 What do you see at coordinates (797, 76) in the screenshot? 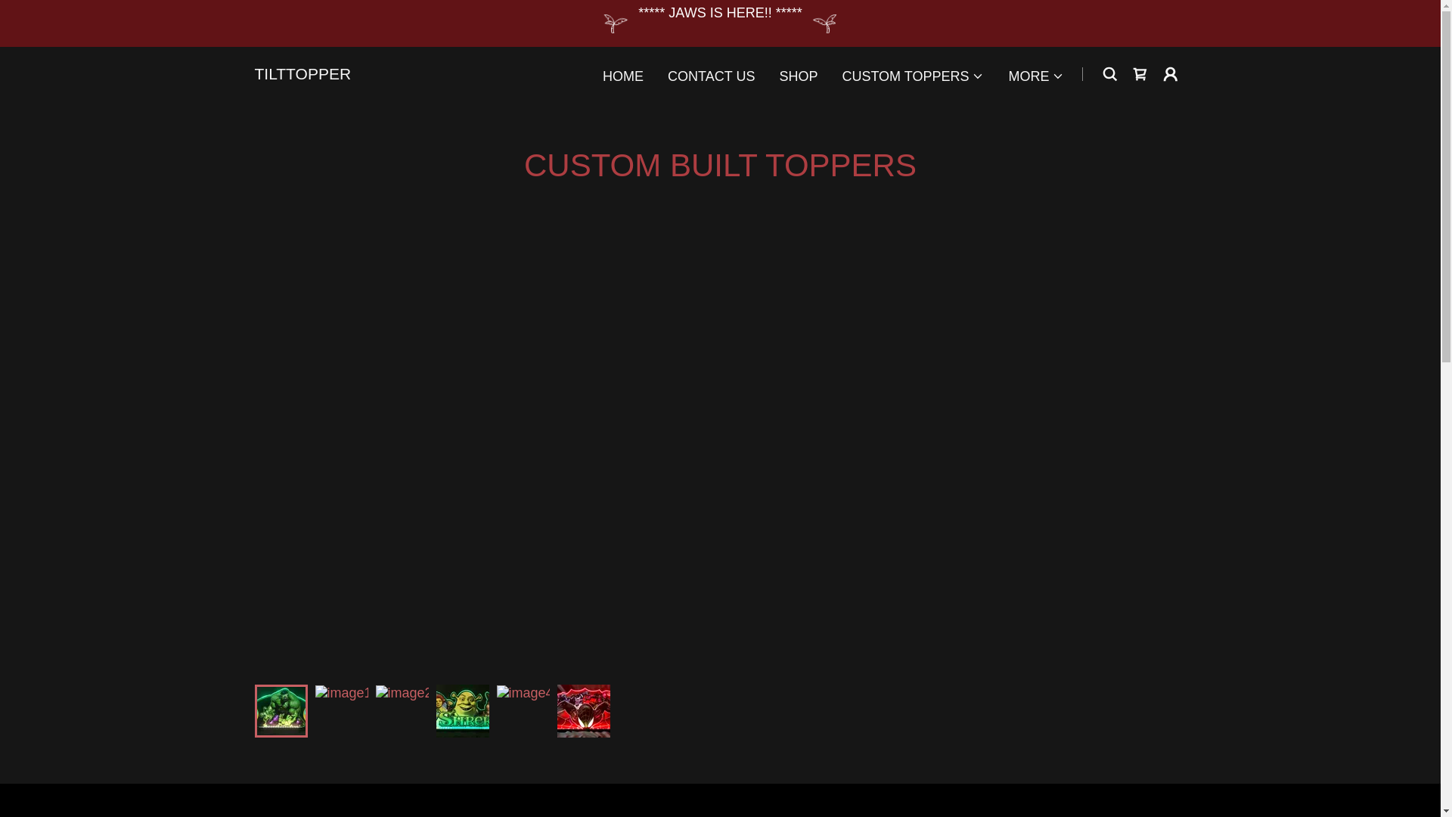
I see `SHOP` at bounding box center [797, 76].